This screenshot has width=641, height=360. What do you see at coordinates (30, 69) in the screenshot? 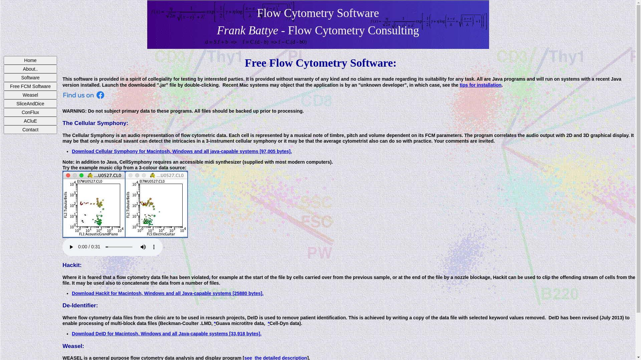
I see `About..` at bounding box center [30, 69].